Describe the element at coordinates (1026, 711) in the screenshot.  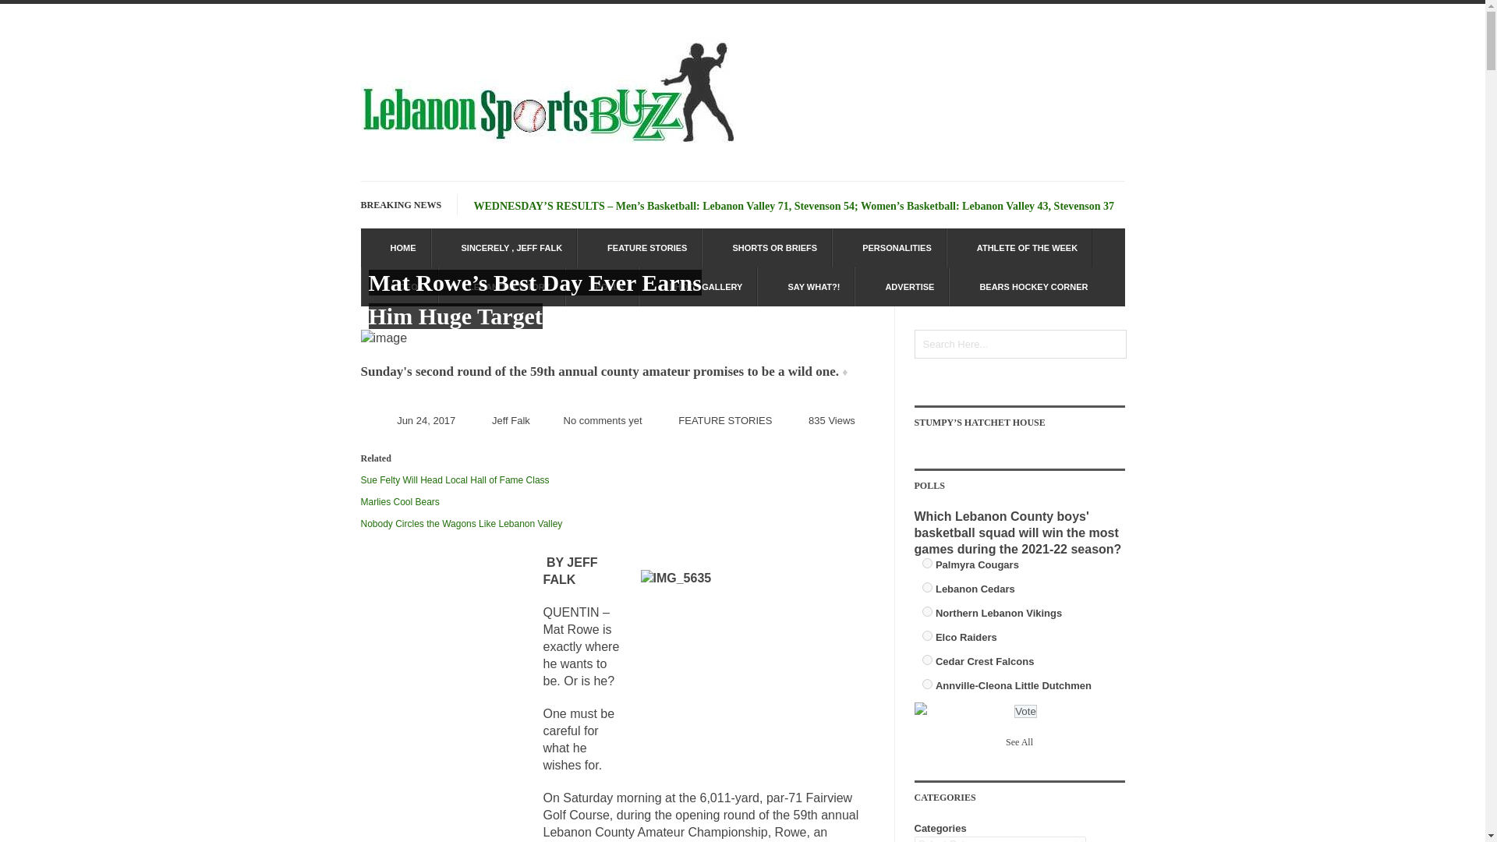
I see `   Vote   ` at that location.